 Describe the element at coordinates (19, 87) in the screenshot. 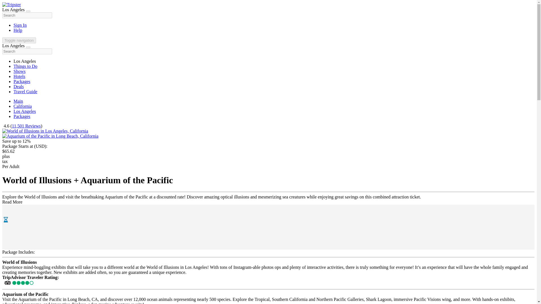

I see `Deals` at that location.